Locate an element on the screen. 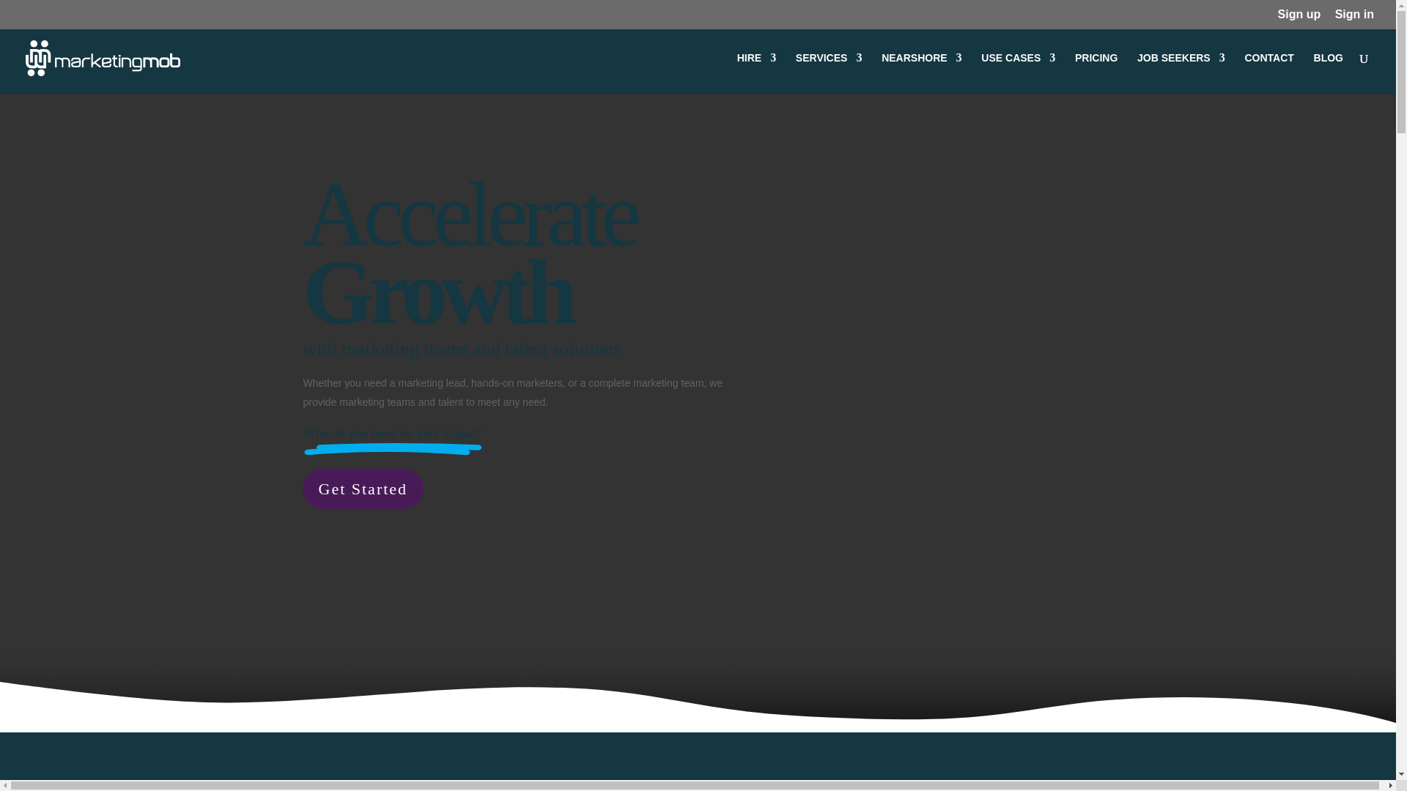 The image size is (1407, 791). NEARSHORE is located at coordinates (921, 73).